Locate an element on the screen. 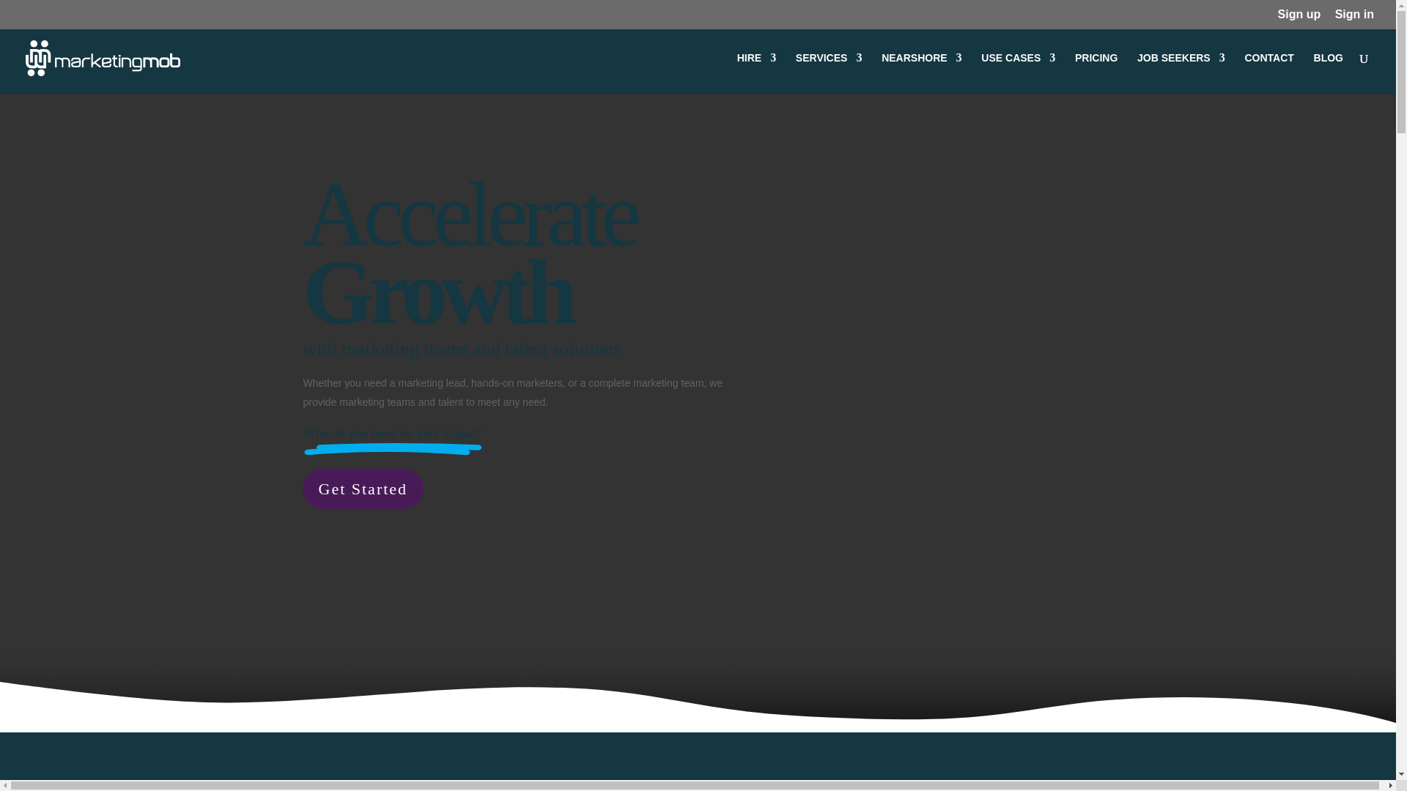 The image size is (1407, 791). NEARSHORE is located at coordinates (921, 73).